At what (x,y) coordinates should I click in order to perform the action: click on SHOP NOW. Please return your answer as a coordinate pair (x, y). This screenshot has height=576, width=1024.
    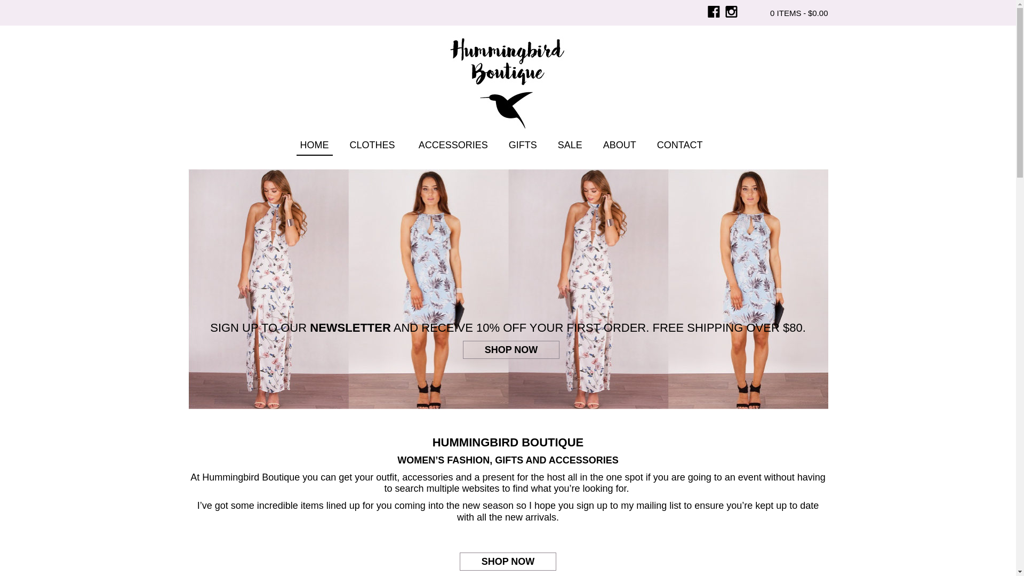
    Looking at the image, I should click on (511, 350).